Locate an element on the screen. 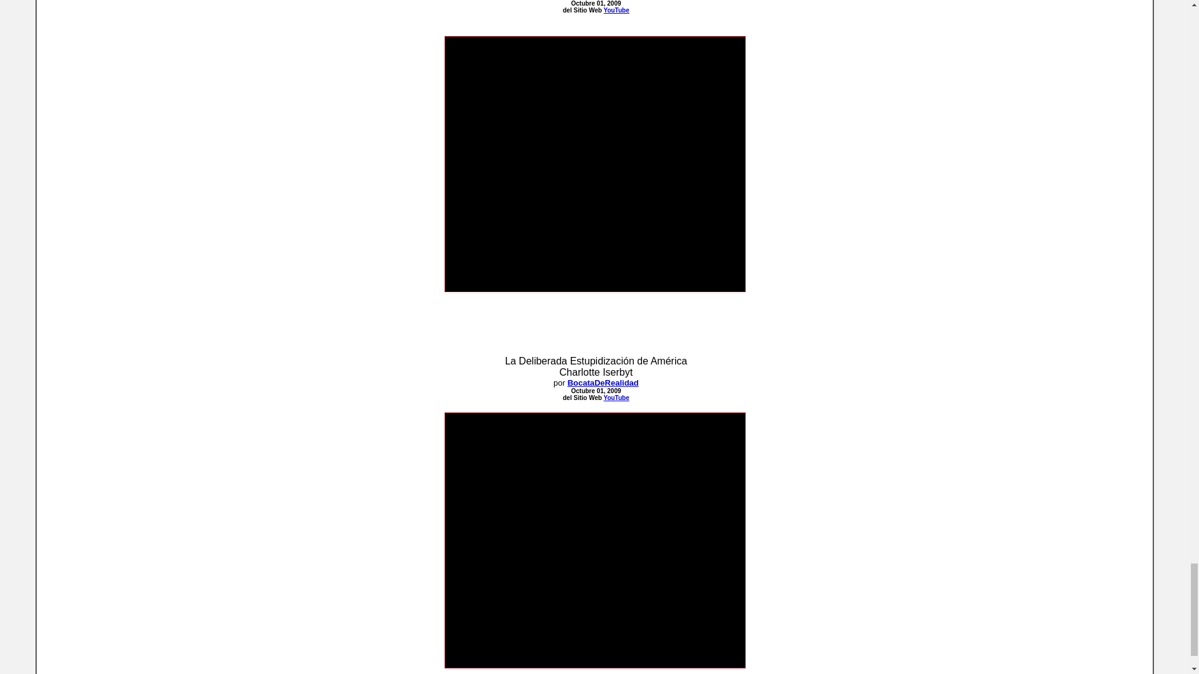 The image size is (1199, 674). BocataDeRealidad is located at coordinates (603, 383).